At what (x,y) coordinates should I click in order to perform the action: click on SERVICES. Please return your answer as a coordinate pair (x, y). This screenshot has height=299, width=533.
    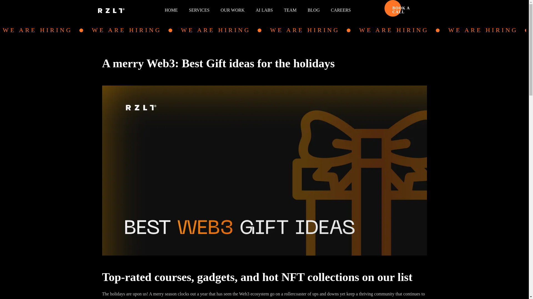
    Looking at the image, I should click on (199, 10).